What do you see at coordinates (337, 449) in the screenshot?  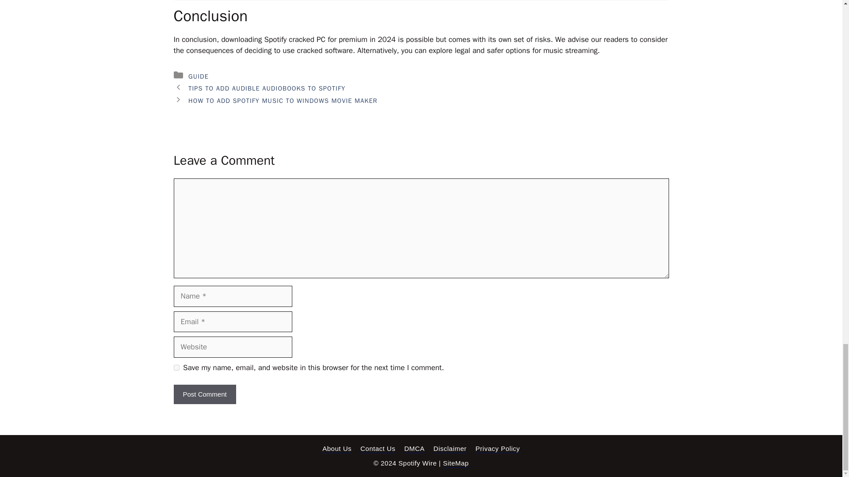 I see `About Us` at bounding box center [337, 449].